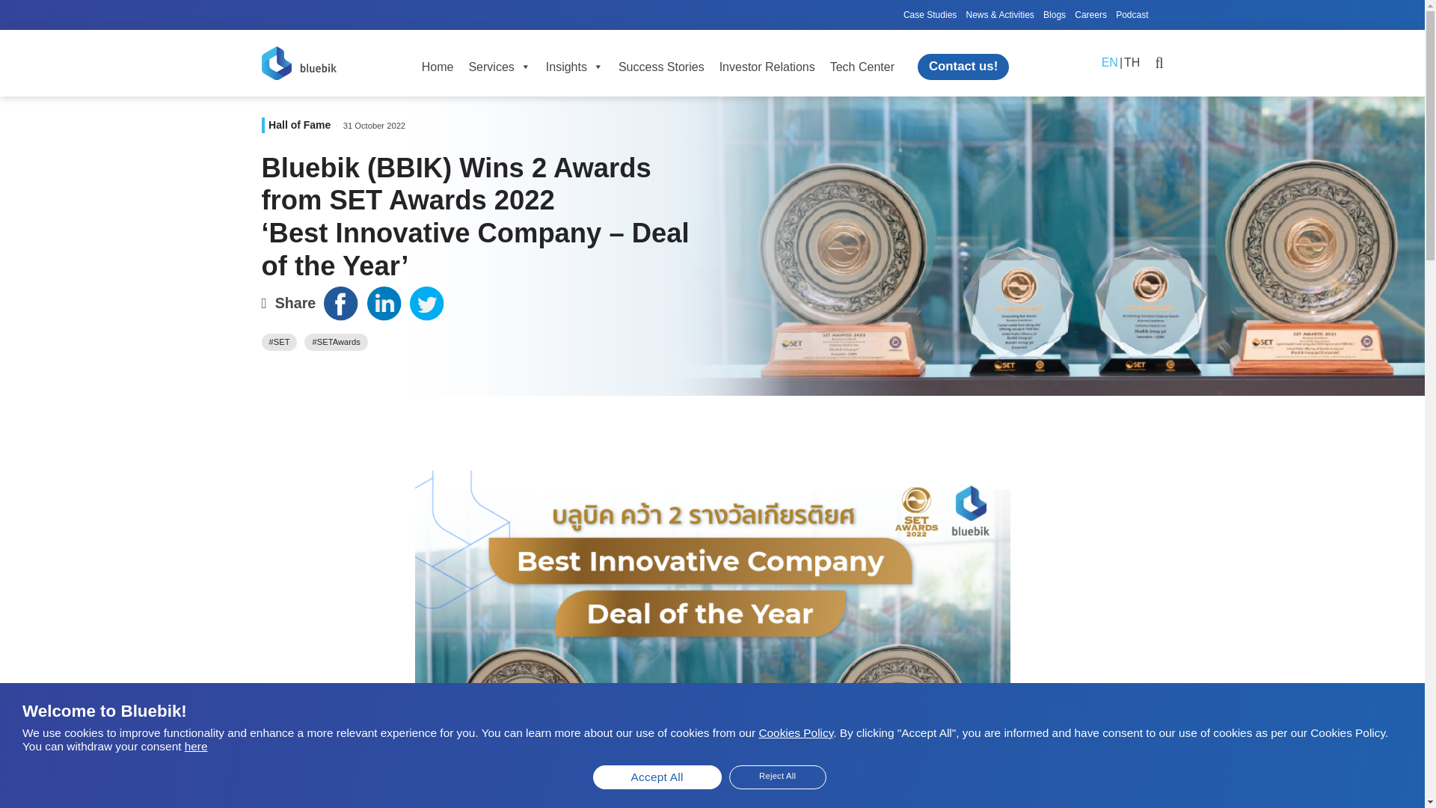 The width and height of the screenshot is (1436, 808). What do you see at coordinates (1055, 15) in the screenshot?
I see `Blogs` at bounding box center [1055, 15].